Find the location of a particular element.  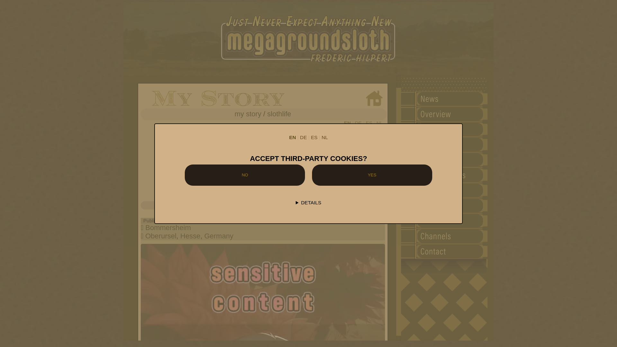

ES is located at coordinates (369, 123).